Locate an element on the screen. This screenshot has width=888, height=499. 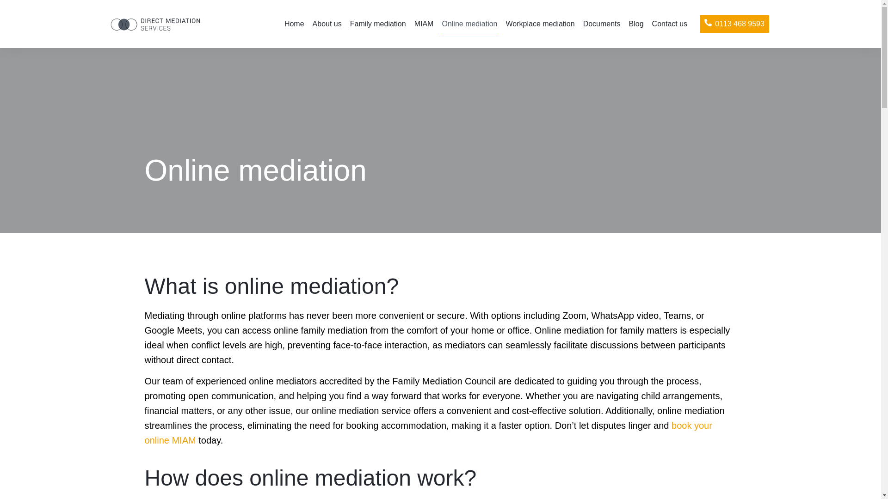
book your online MIAM is located at coordinates (428, 433).